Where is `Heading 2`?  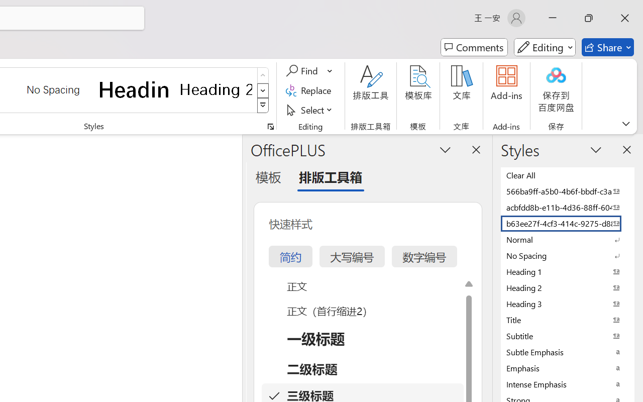
Heading 2 is located at coordinates (216, 89).